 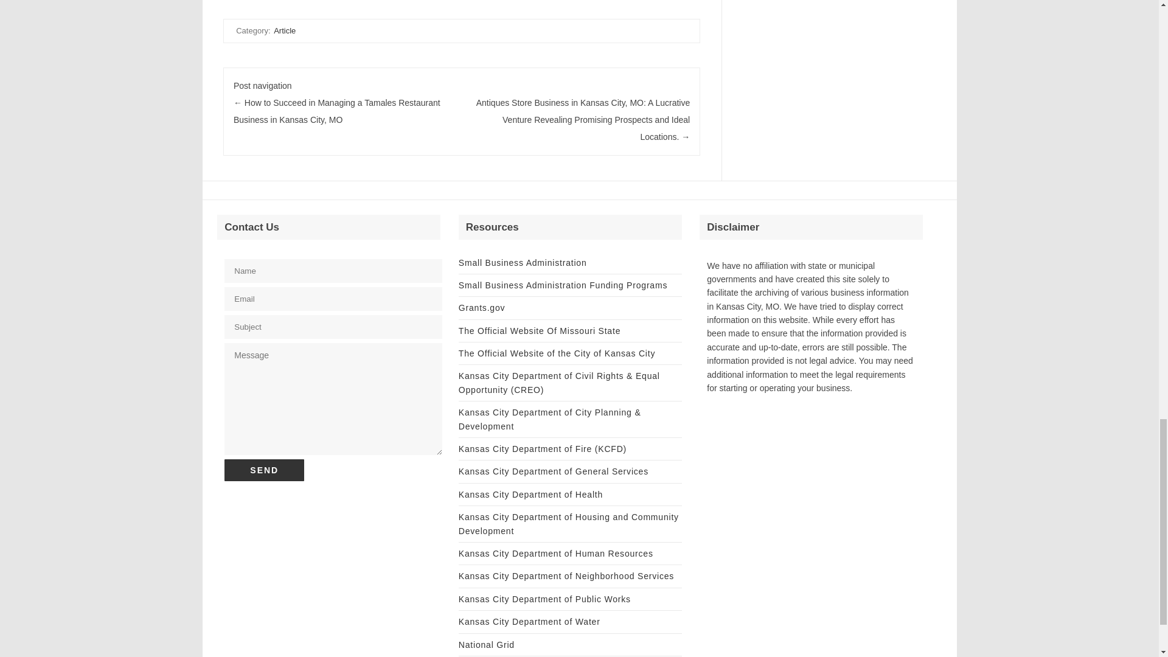 I want to click on Small Business Administration, so click(x=523, y=263).